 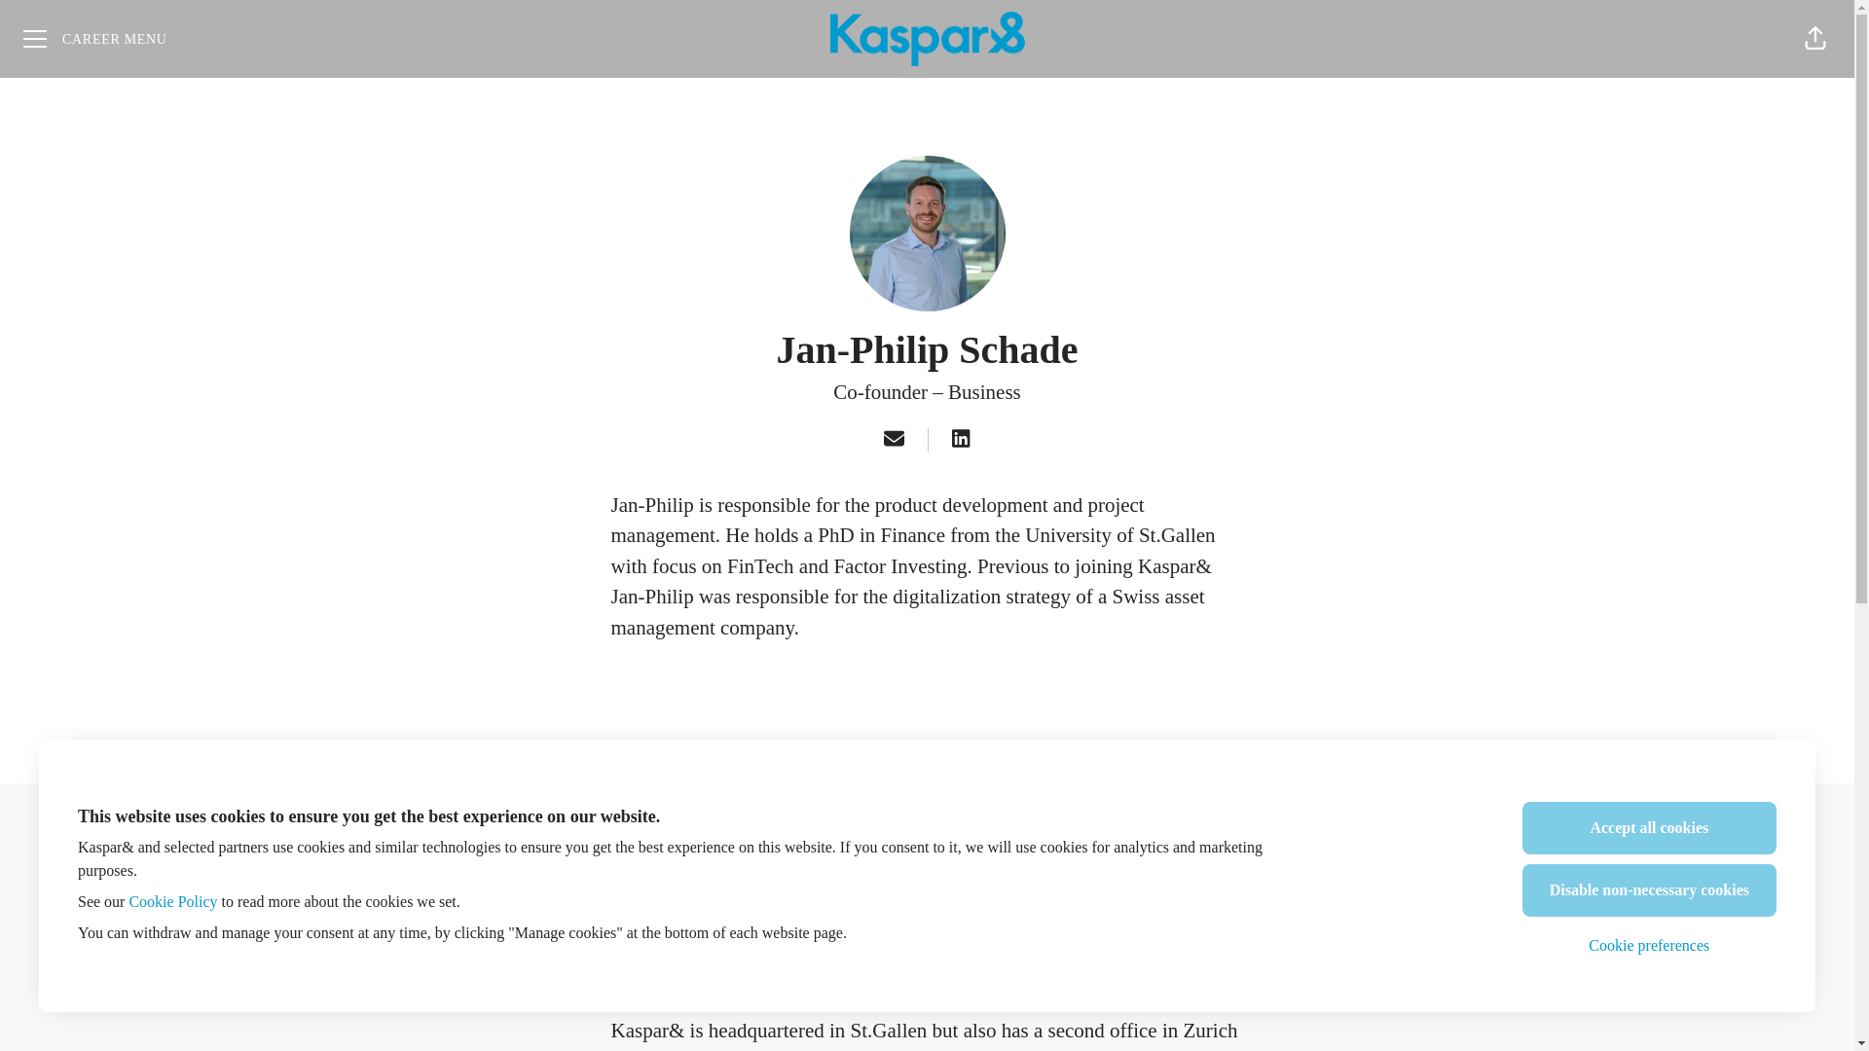 I want to click on Accept all cookies, so click(x=1649, y=828).